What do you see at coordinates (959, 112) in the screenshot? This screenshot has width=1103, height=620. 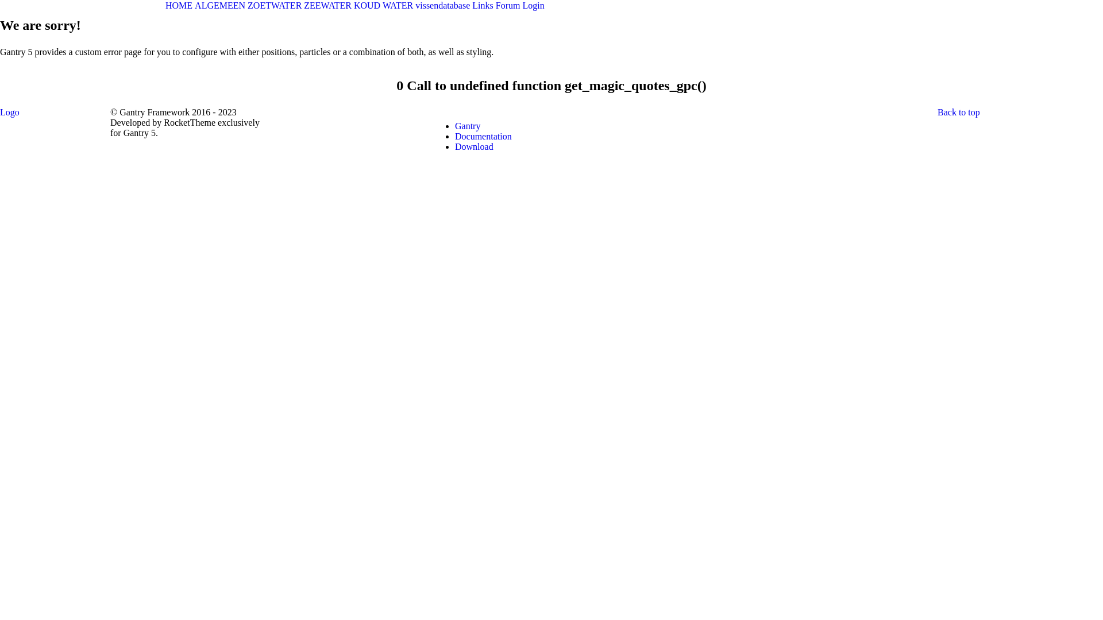 I see `Back to top` at bounding box center [959, 112].